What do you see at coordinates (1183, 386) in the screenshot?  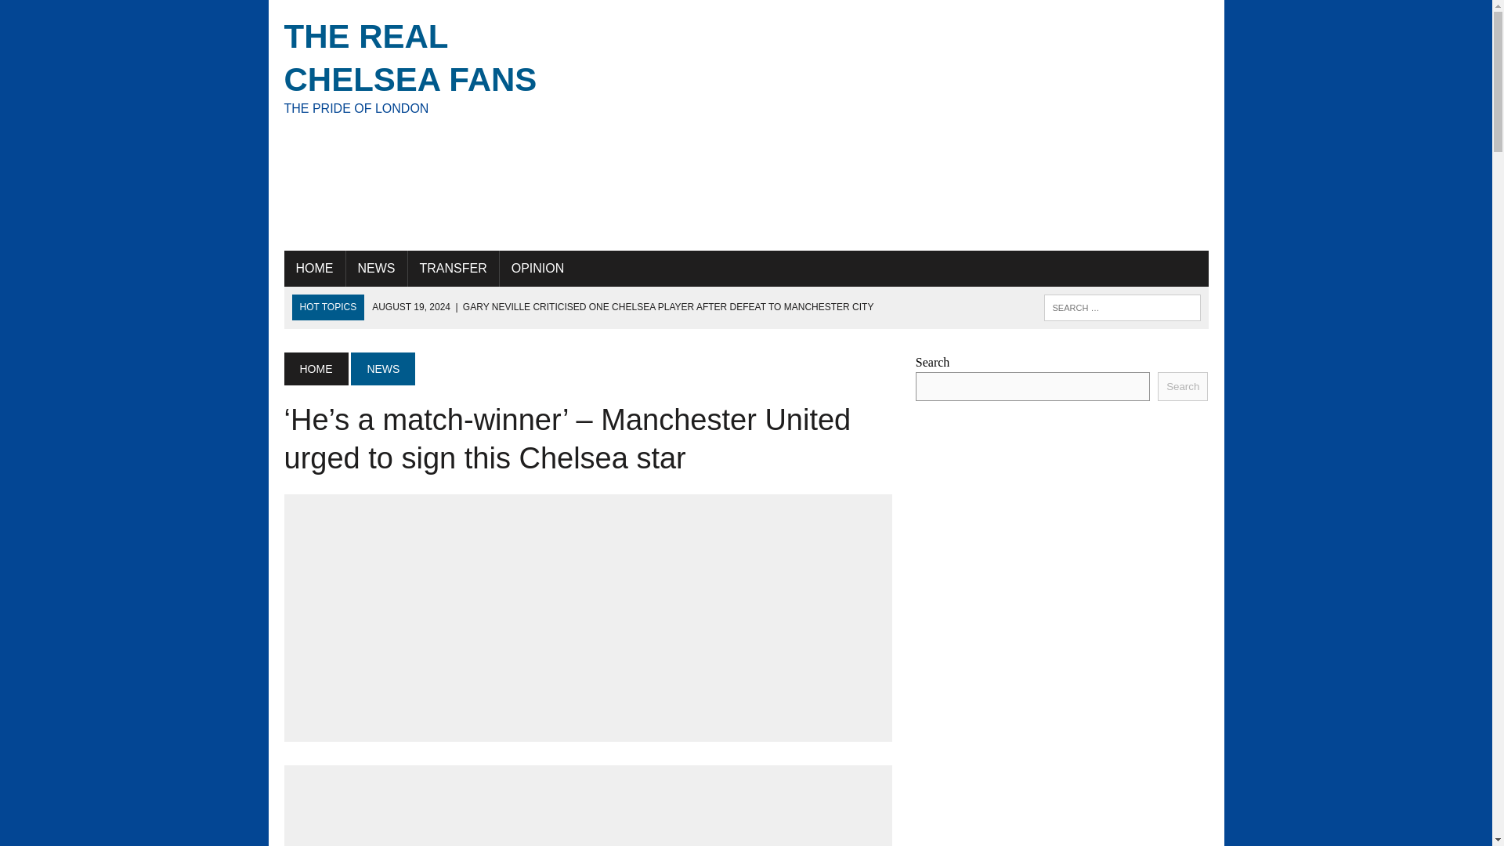 I see `Search` at bounding box center [1183, 386].